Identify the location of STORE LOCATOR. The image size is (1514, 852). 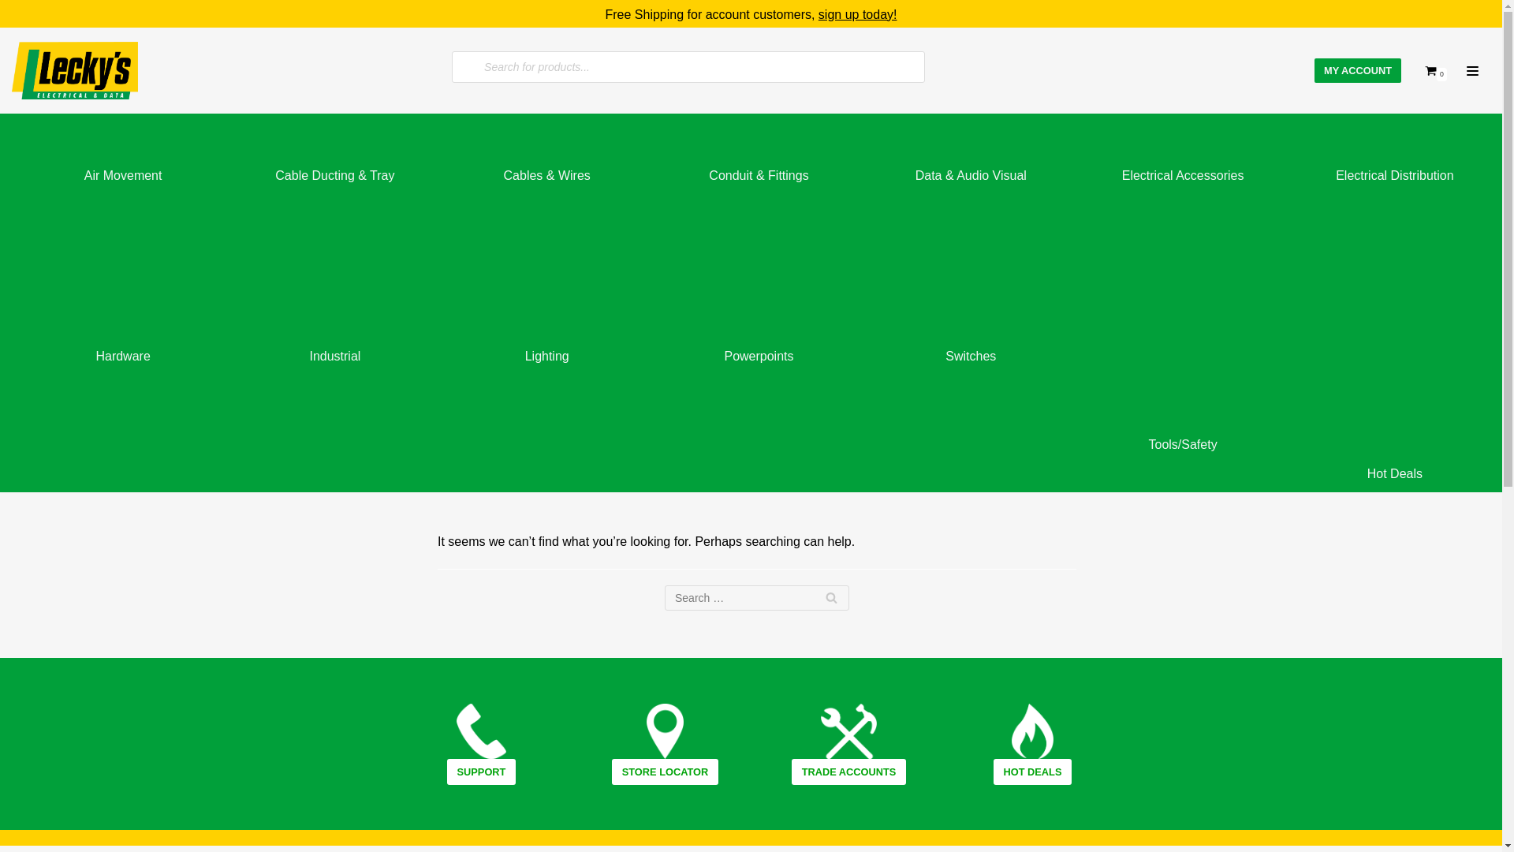
(666, 772).